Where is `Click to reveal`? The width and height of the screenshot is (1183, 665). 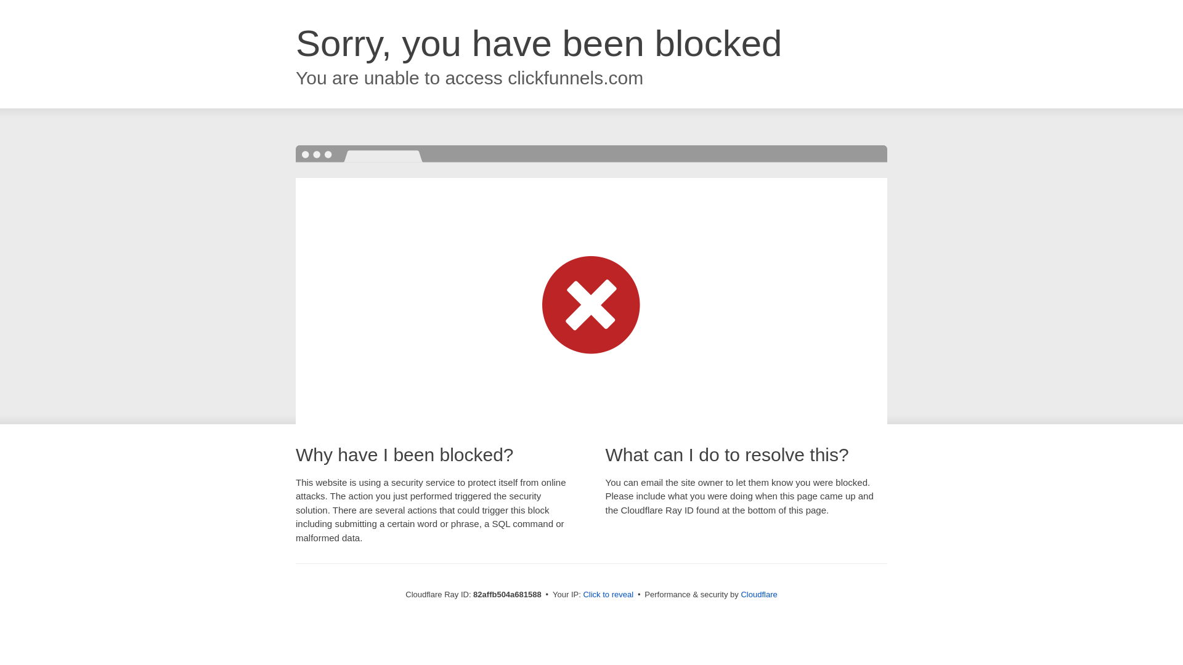
Click to reveal is located at coordinates (608, 595).